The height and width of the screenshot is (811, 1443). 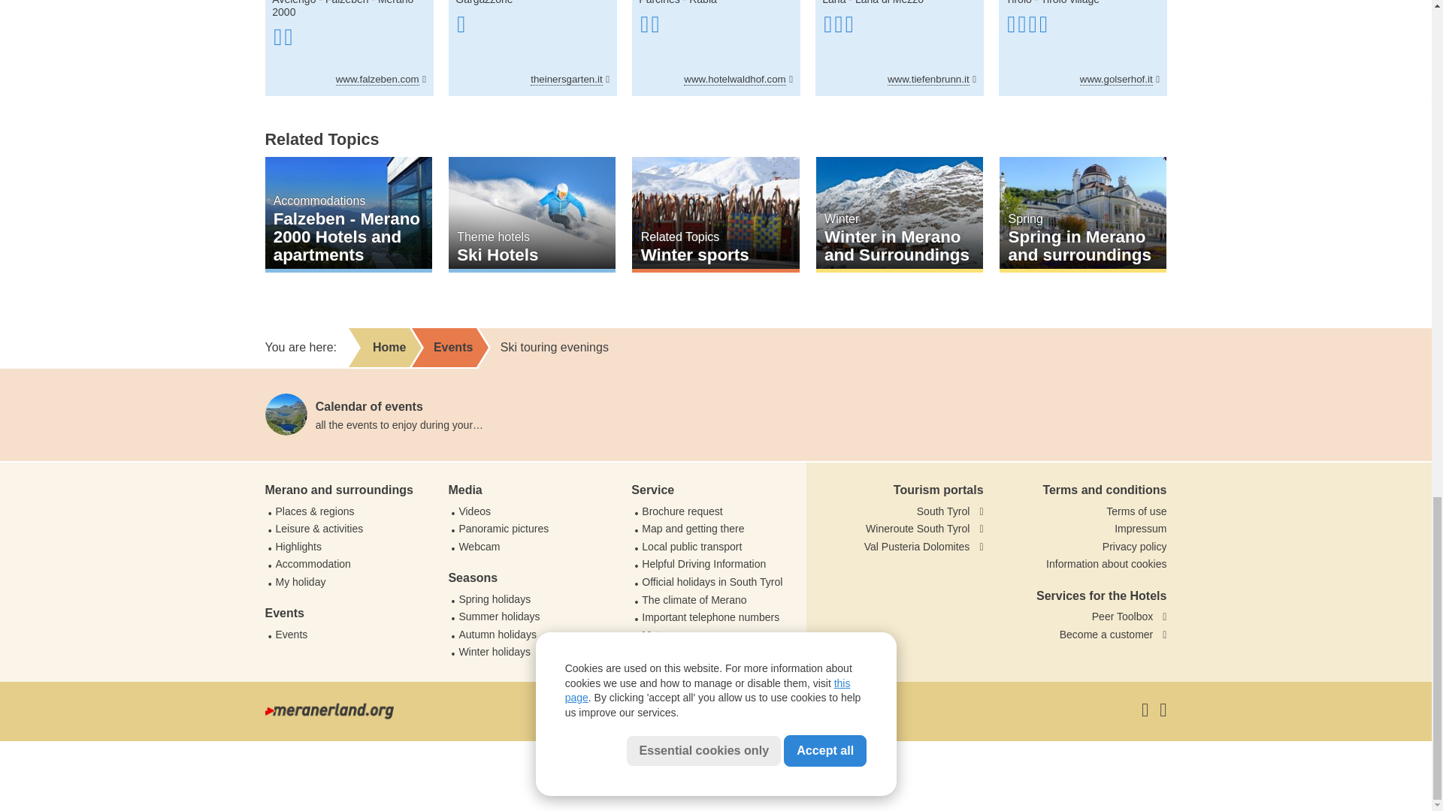 What do you see at coordinates (932, 80) in the screenshot?
I see `www.tiefenbrunn.it` at bounding box center [932, 80].